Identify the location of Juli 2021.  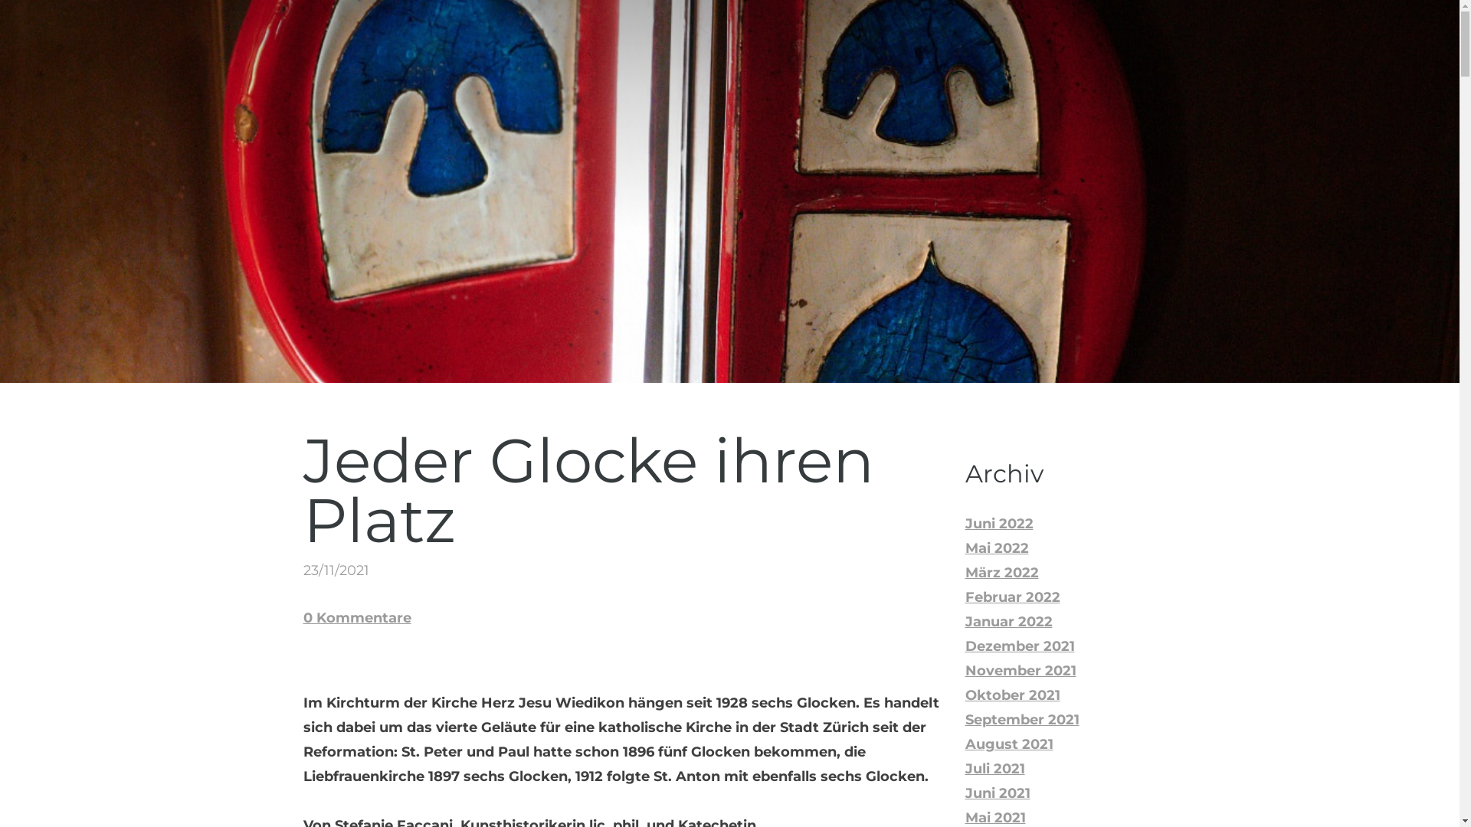
(995, 769).